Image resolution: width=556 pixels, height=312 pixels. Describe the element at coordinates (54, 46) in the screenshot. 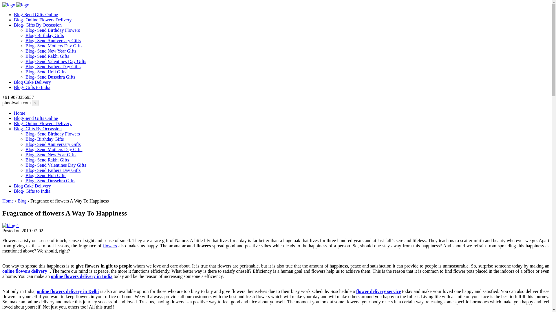

I see `Blog- Send Mothers Day Gifts` at that location.